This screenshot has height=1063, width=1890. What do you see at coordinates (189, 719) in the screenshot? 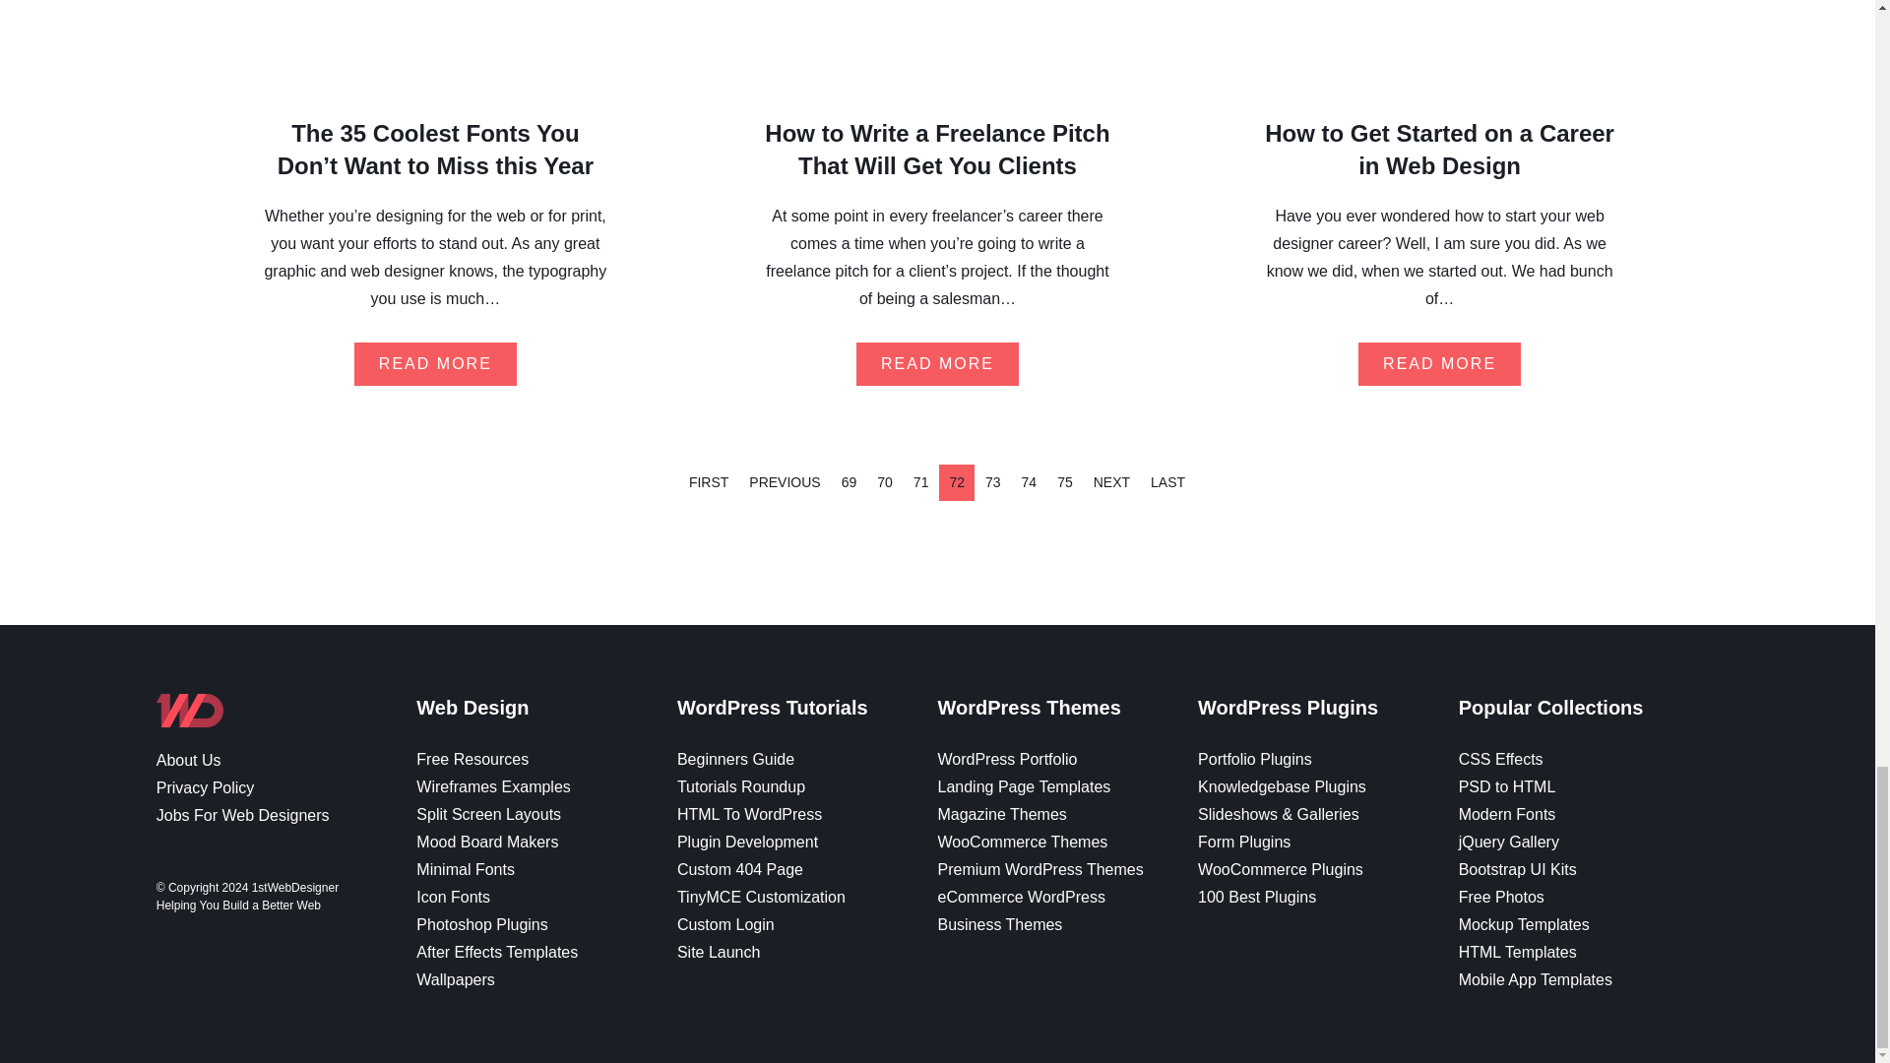
I see `1stWebDesigner` at bounding box center [189, 719].